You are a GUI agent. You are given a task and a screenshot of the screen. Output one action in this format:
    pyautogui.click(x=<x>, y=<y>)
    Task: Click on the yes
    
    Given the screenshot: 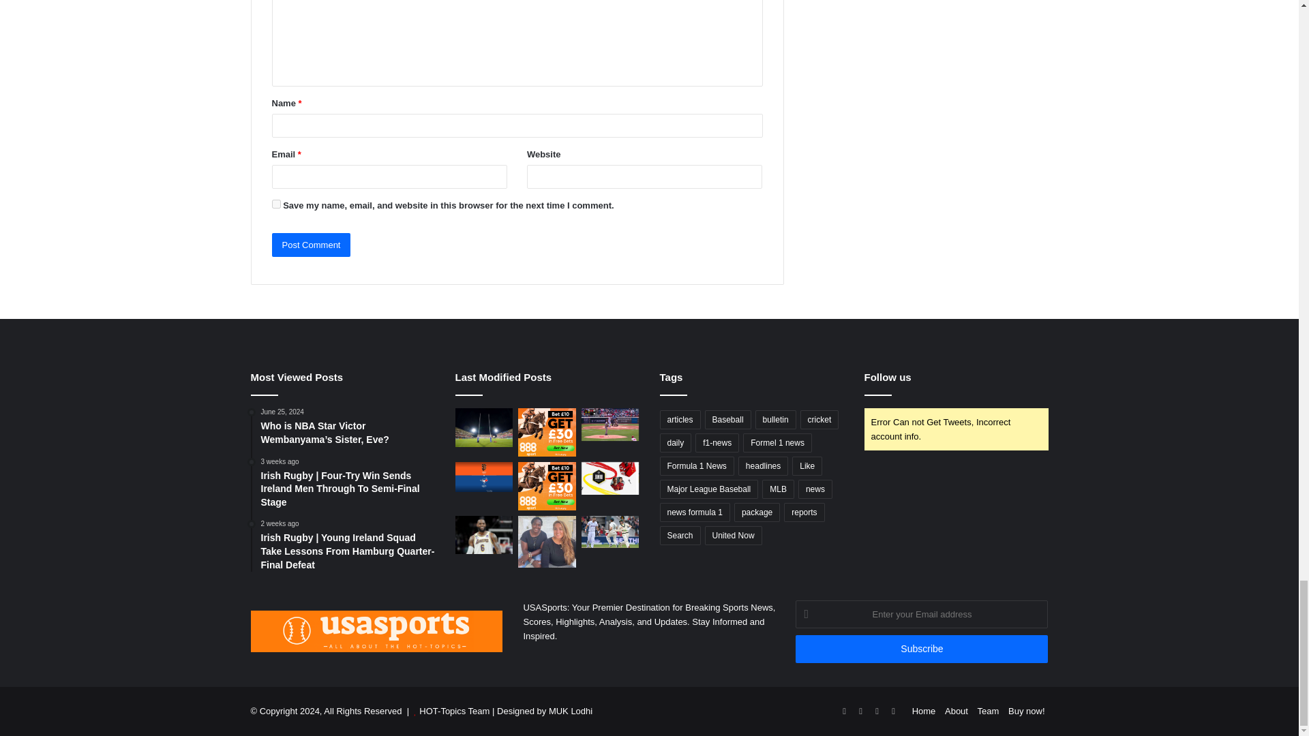 What is the action you would take?
    pyautogui.click(x=275, y=203)
    